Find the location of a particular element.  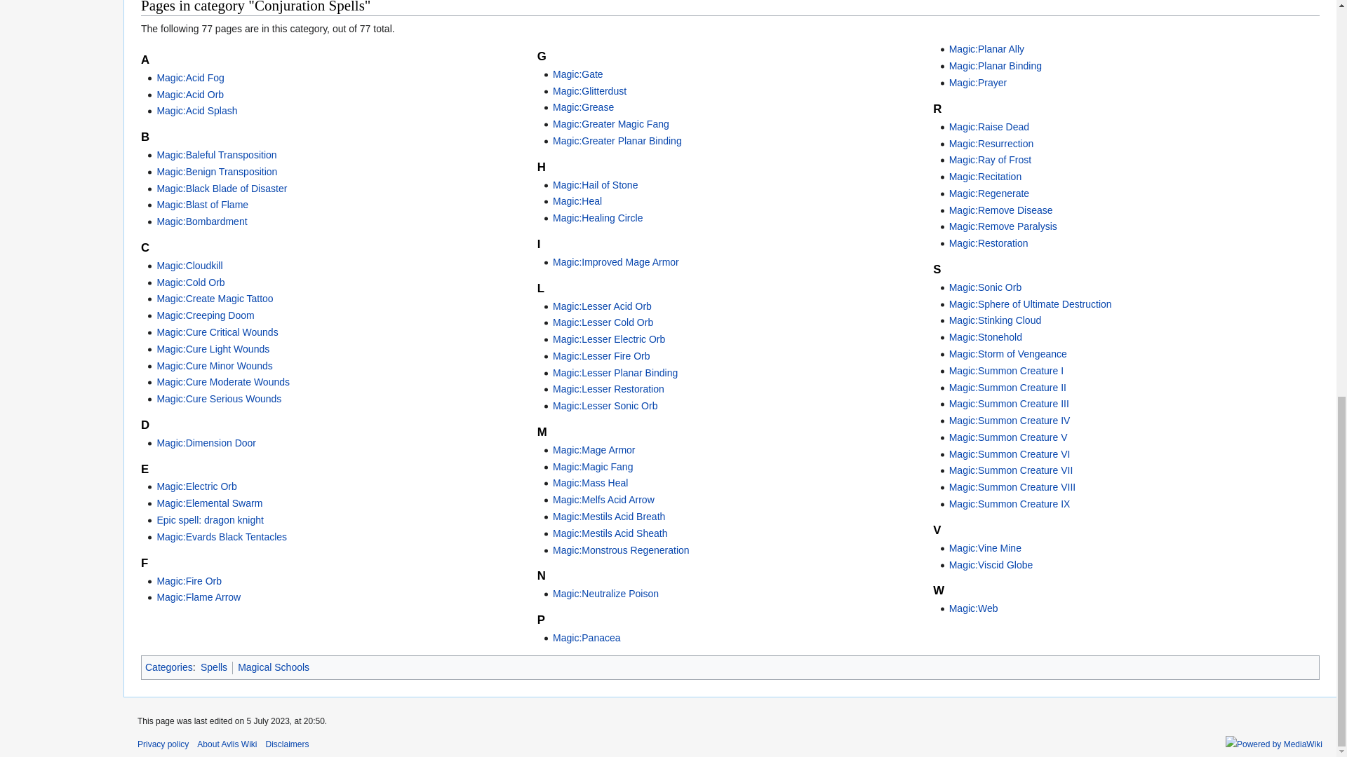

Magic:Cure Minor Wounds is located at coordinates (213, 366).